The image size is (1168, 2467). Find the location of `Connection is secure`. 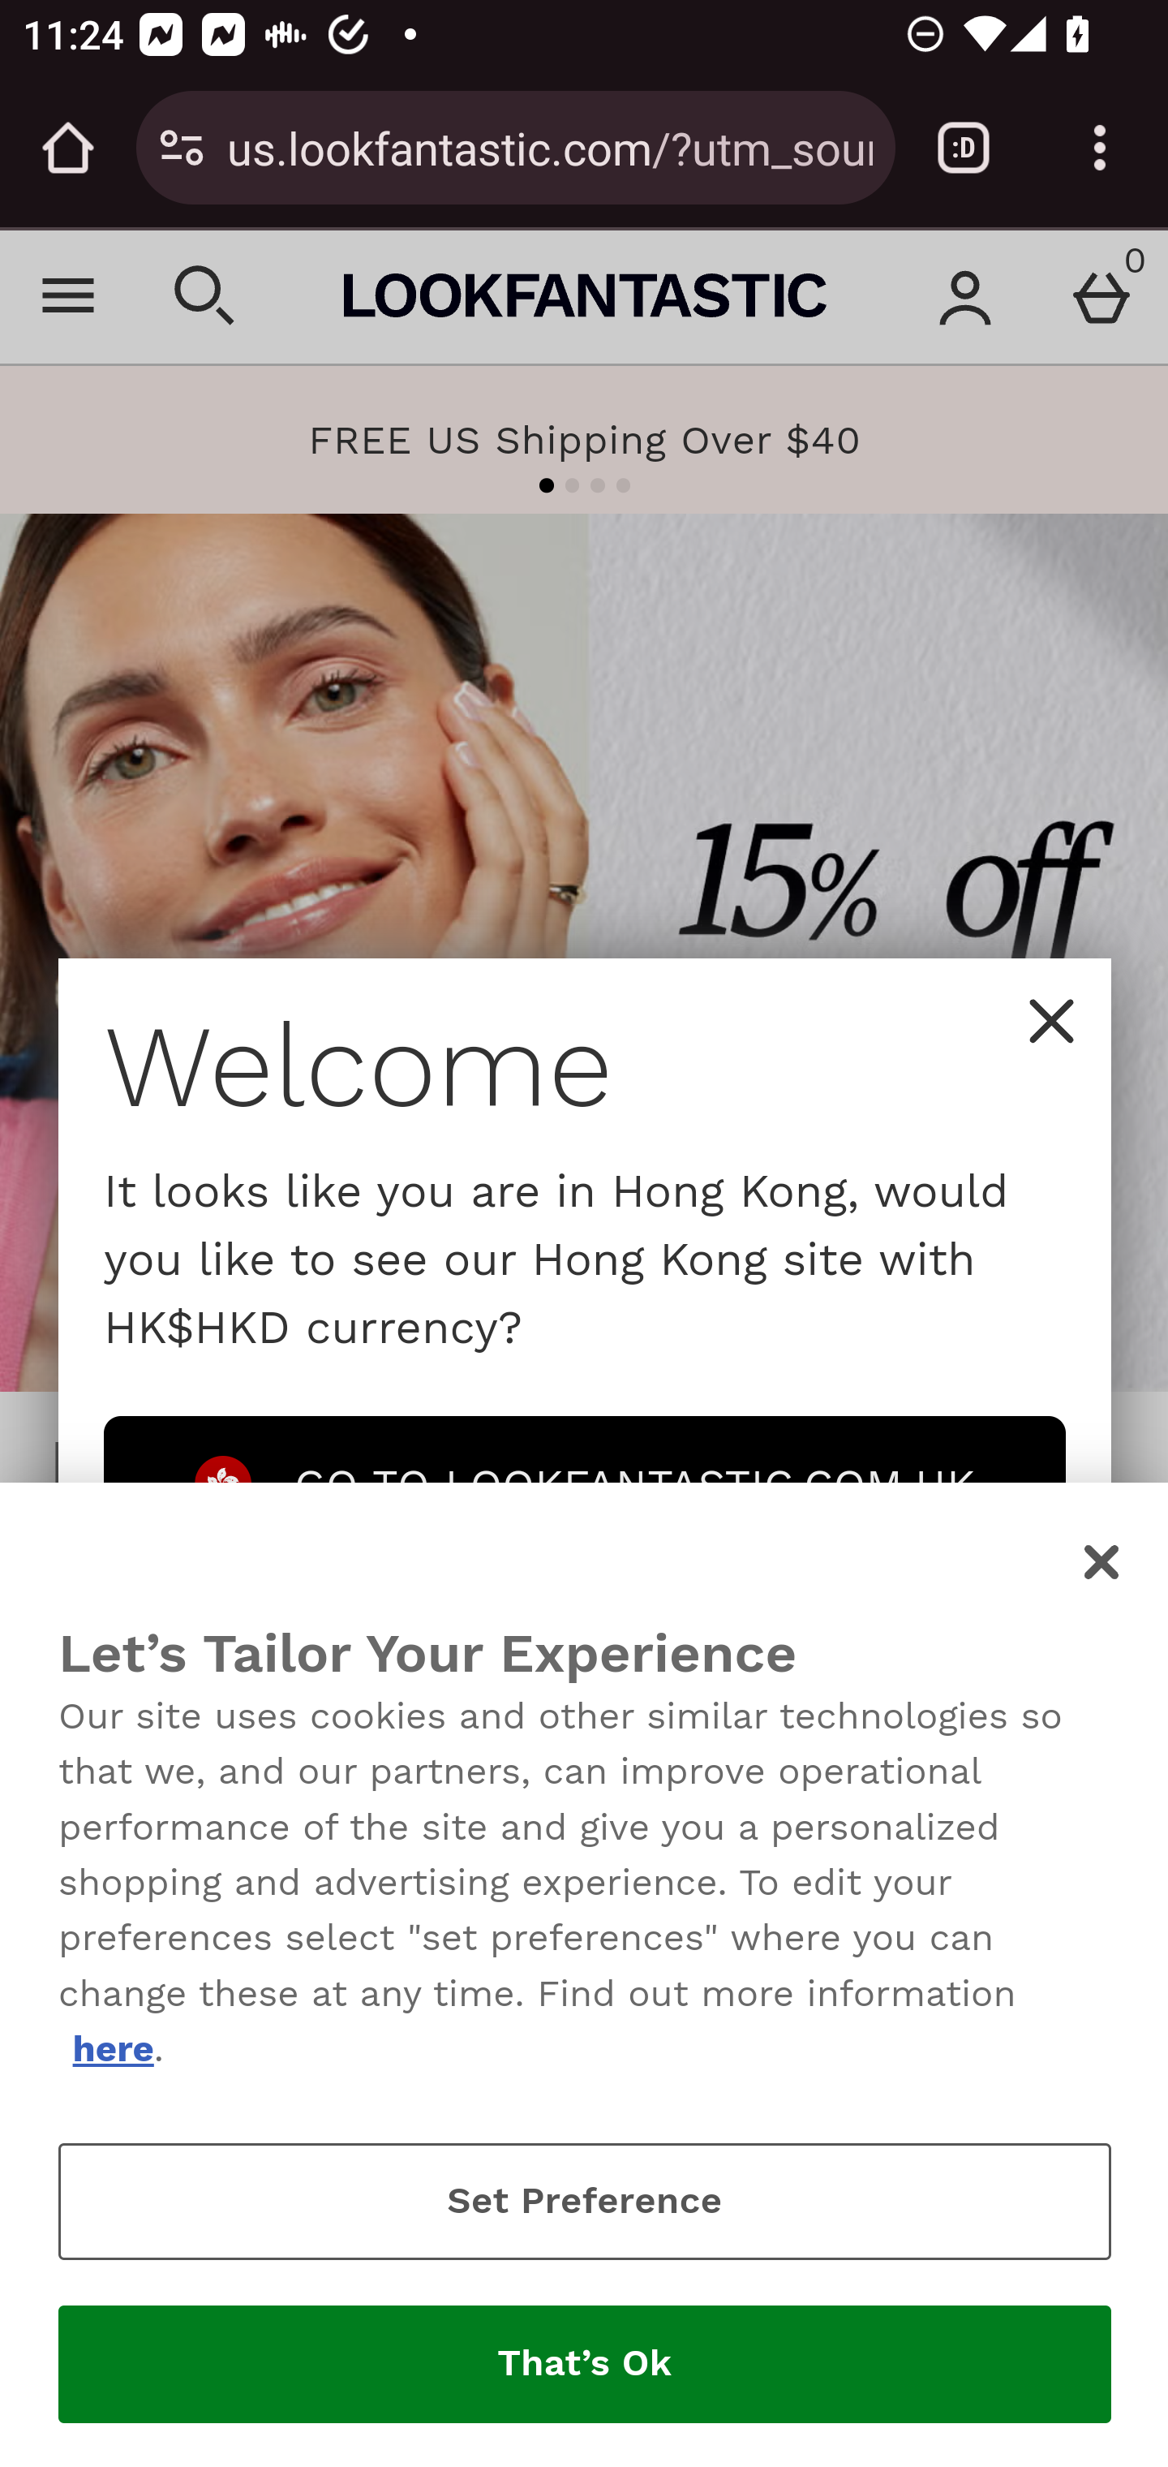

Connection is secure is located at coordinates (182, 148).